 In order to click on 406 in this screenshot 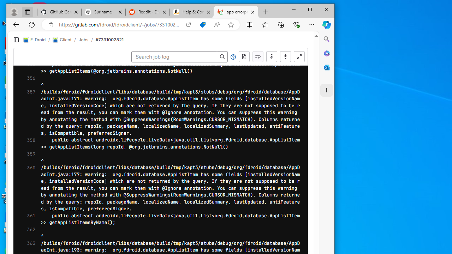, I will do `click(26, 131)`.